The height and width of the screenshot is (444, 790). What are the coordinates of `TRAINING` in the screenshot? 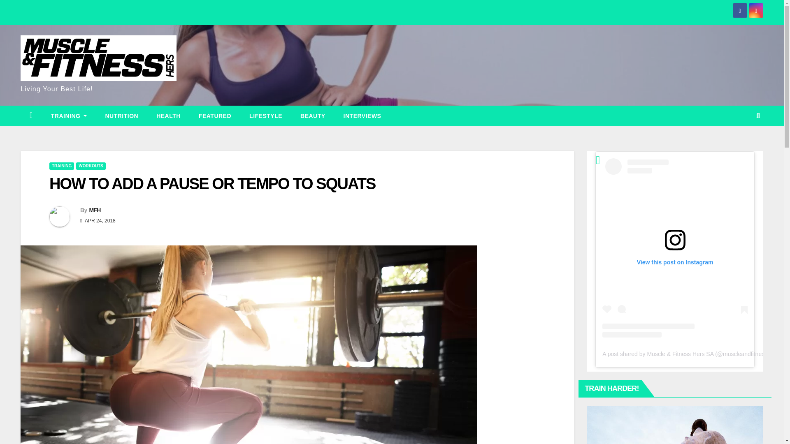 It's located at (69, 116).